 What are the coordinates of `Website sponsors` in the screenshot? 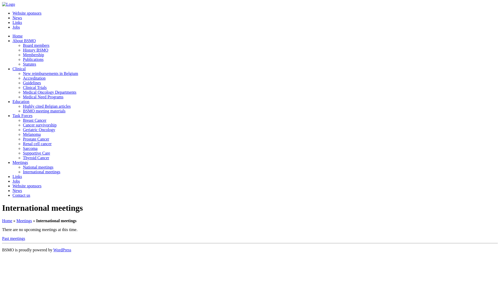 It's located at (27, 13).